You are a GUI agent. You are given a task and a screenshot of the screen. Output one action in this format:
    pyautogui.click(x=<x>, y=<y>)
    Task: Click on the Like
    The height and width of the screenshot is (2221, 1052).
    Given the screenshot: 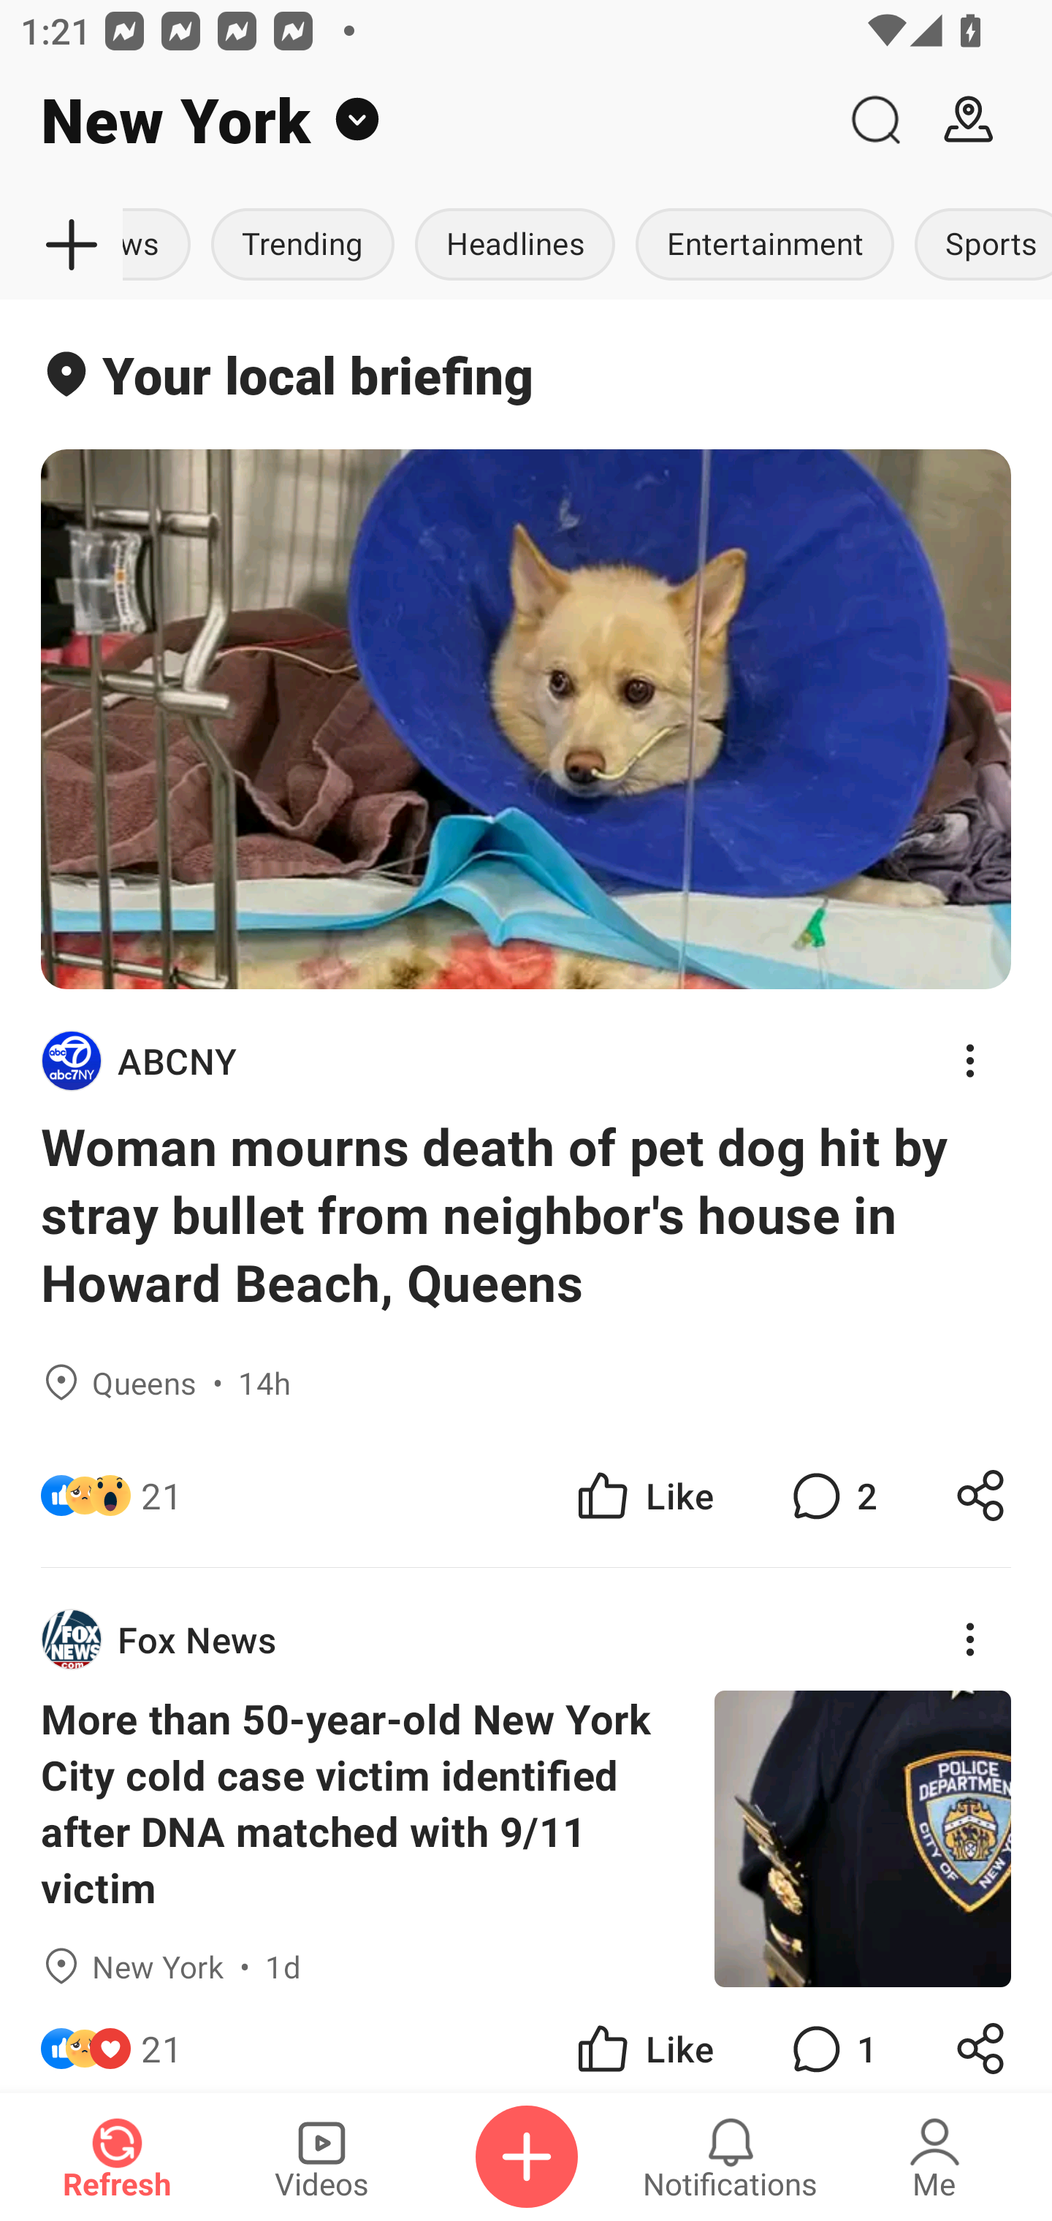 What is the action you would take?
    pyautogui.click(x=643, y=1496)
    